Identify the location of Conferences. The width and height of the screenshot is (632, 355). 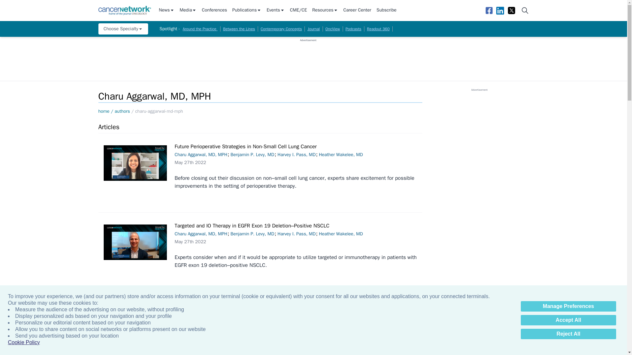
(214, 11).